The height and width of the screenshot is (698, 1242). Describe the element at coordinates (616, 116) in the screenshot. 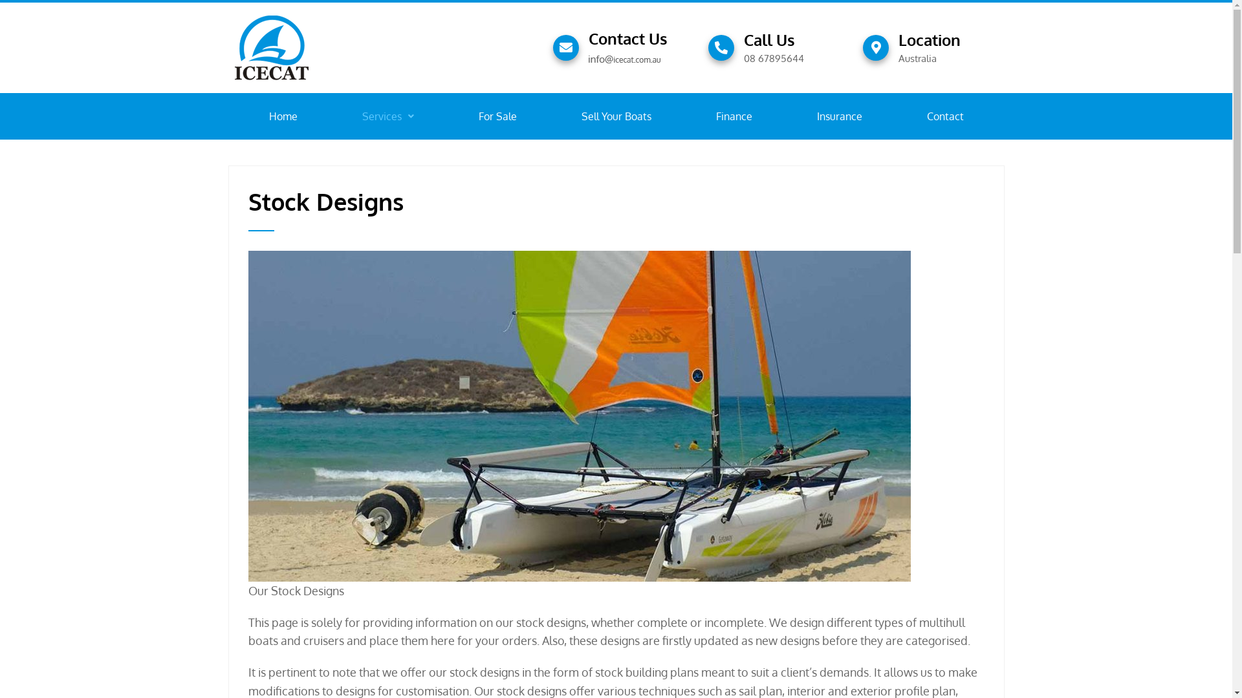

I see `Sell Your Boats` at that location.